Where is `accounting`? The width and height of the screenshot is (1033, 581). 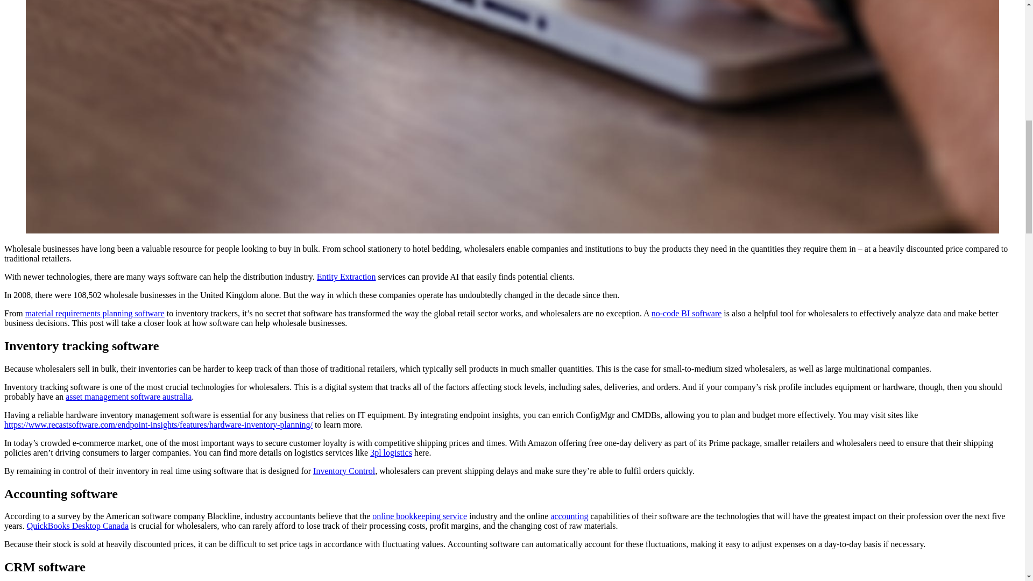 accounting is located at coordinates (569, 516).